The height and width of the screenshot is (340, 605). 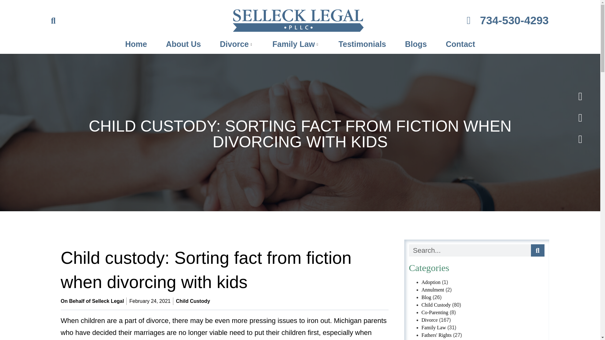 What do you see at coordinates (460, 44) in the screenshot?
I see `Contact` at bounding box center [460, 44].